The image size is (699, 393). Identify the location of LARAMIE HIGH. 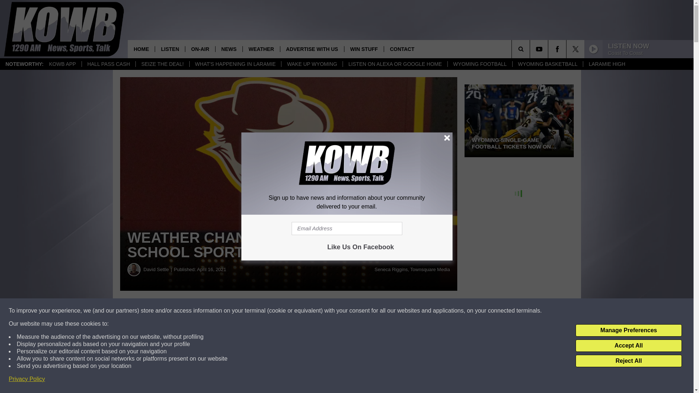
(607, 64).